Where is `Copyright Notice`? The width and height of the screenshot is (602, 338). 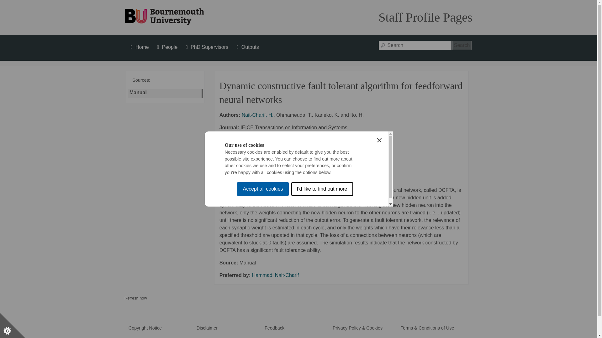
Copyright Notice is located at coordinates (145, 328).